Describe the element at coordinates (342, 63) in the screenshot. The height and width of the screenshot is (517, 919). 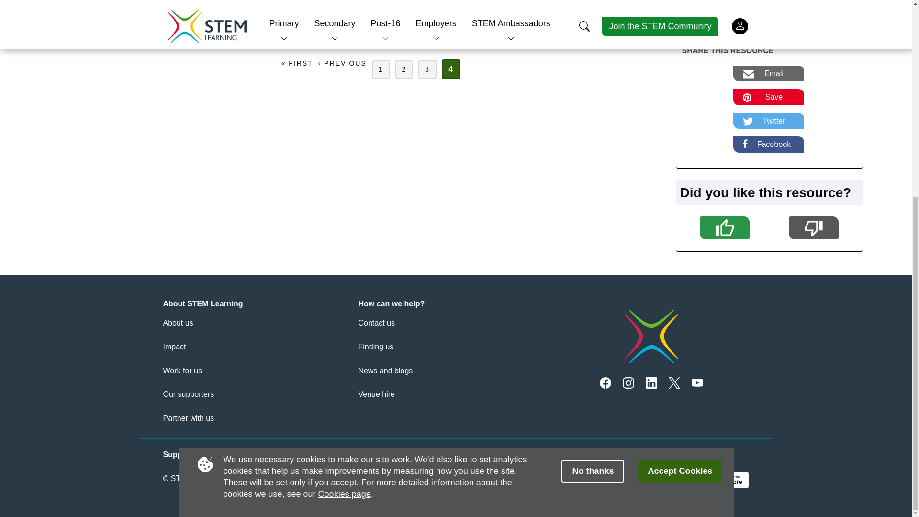
I see `Go to previous page` at that location.